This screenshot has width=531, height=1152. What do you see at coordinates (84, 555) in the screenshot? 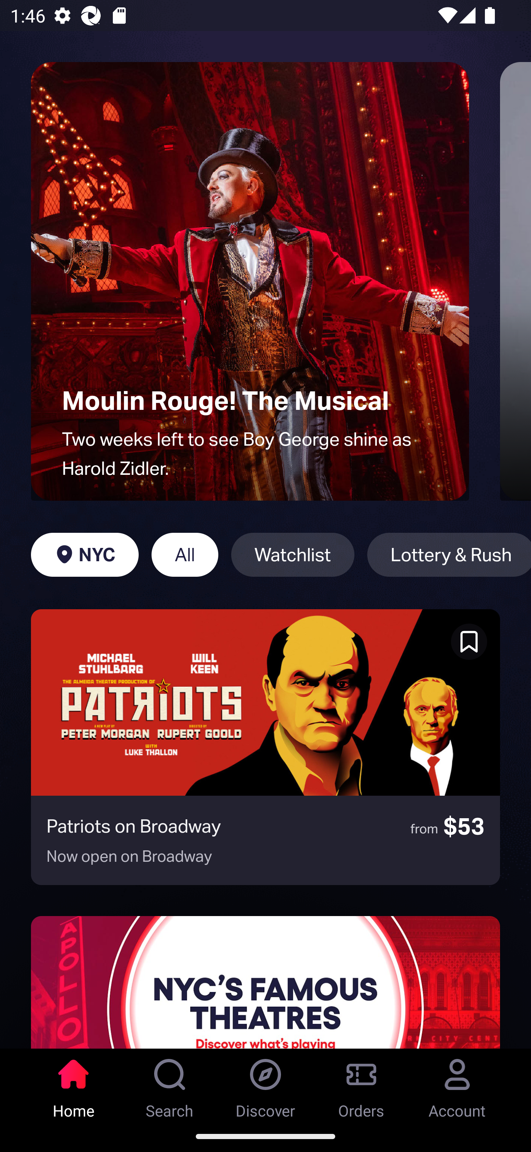
I see `NYC` at bounding box center [84, 555].